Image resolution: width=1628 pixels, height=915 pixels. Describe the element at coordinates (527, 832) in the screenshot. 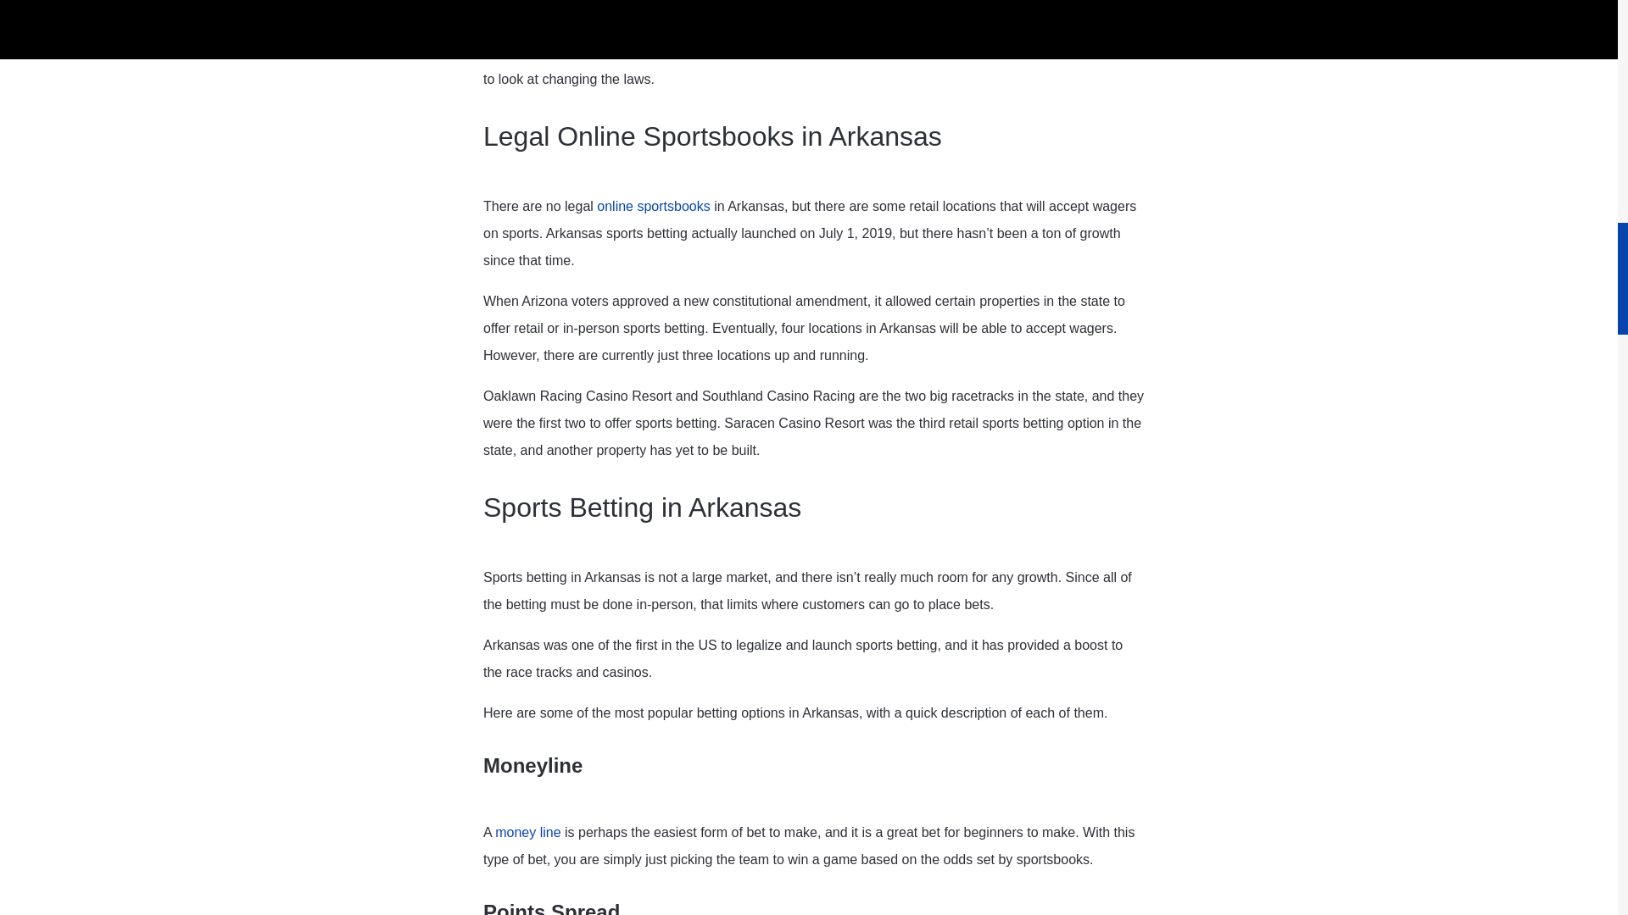

I see `money line` at that location.